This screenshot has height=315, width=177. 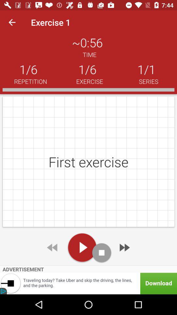 What do you see at coordinates (102, 253) in the screenshot?
I see `click on the stop button` at bounding box center [102, 253].